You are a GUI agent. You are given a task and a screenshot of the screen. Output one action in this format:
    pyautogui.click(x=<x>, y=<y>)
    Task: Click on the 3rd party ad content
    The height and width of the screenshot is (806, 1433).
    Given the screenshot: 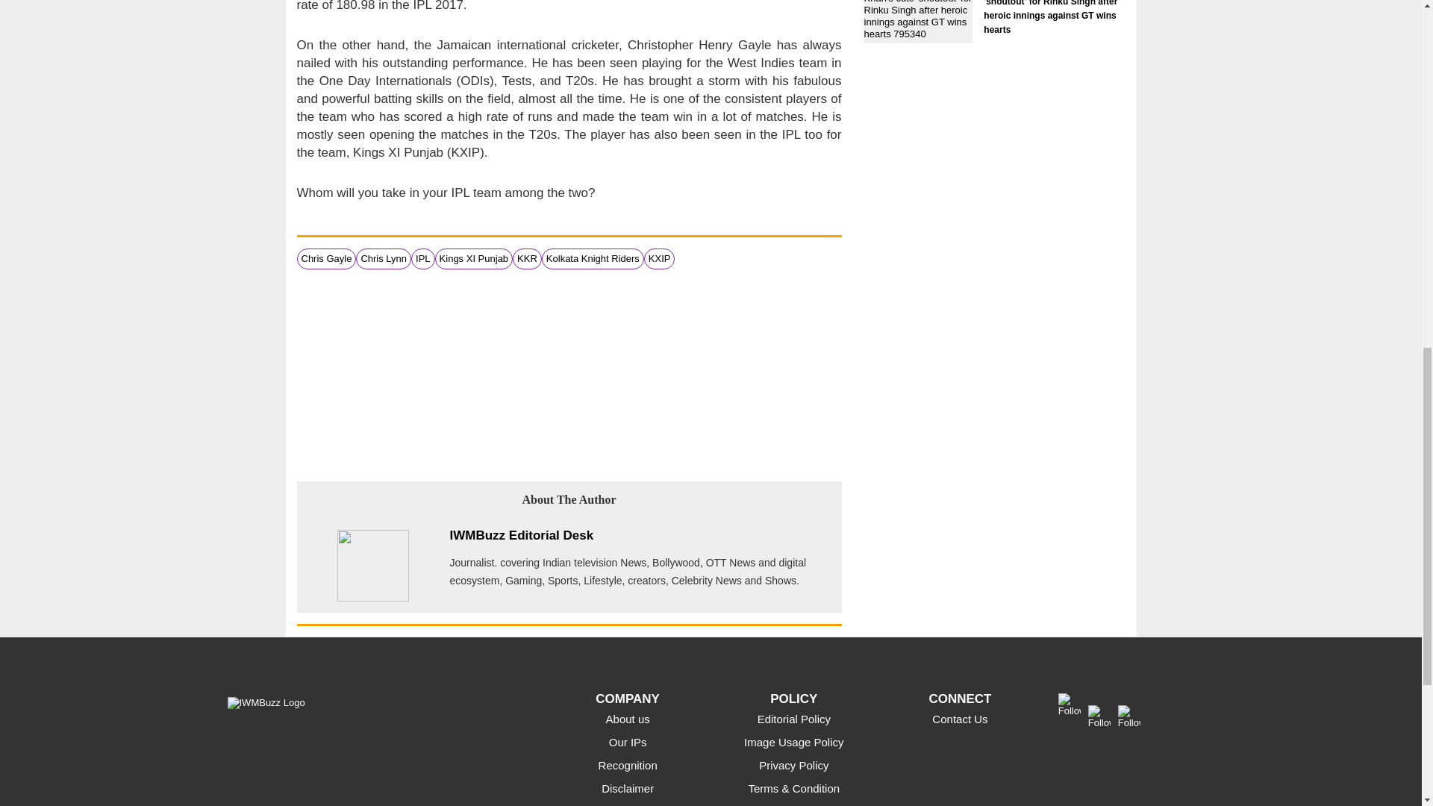 What is the action you would take?
    pyautogui.click(x=569, y=373)
    